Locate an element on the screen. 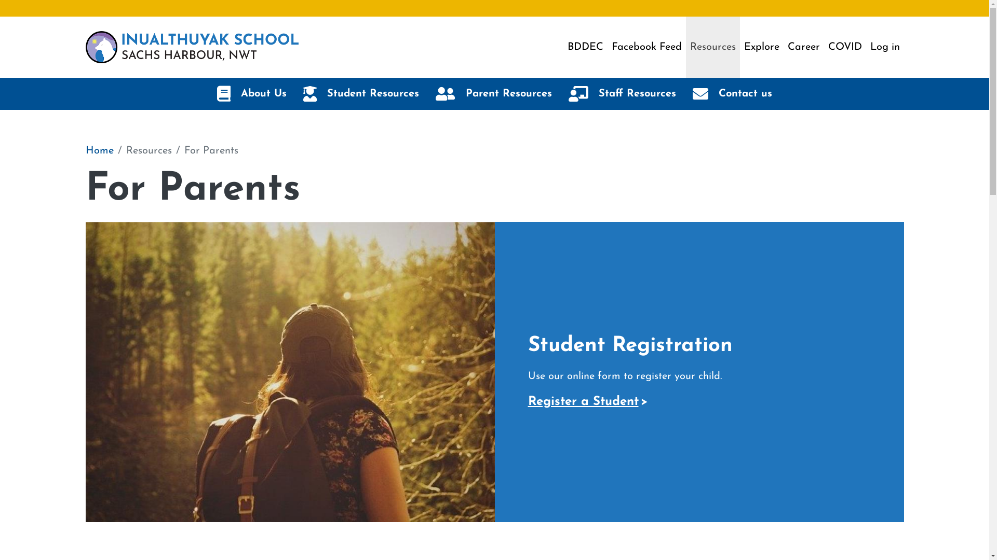 This screenshot has width=997, height=560. Contact us is located at coordinates (732, 94).